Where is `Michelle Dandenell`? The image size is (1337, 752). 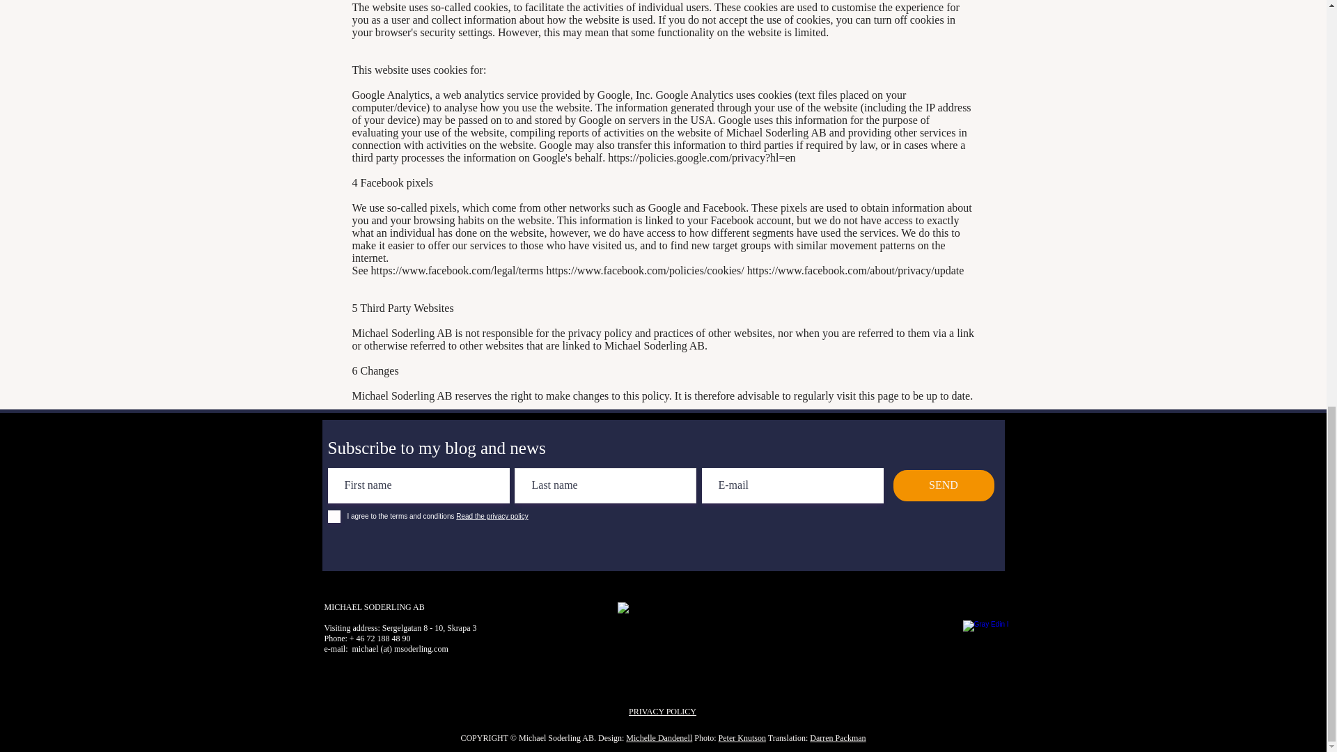
Michelle Dandenell is located at coordinates (659, 738).